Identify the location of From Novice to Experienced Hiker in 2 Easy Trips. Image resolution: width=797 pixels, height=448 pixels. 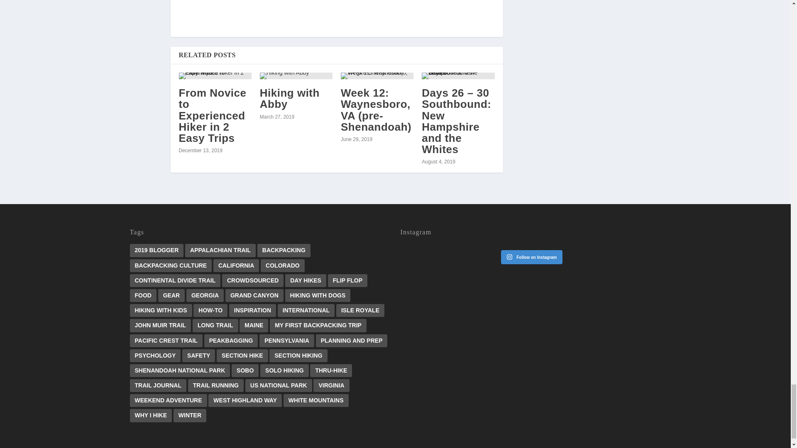
(213, 115).